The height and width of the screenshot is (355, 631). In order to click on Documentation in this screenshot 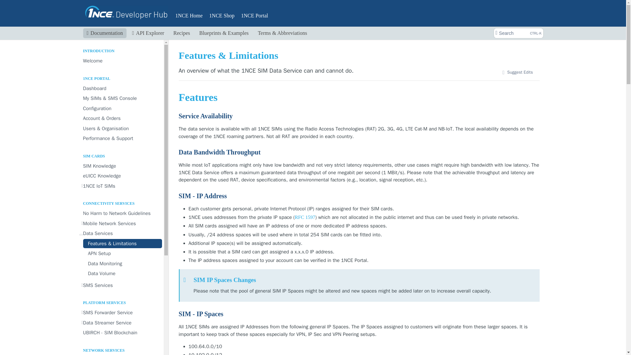, I will do `click(105, 33)`.